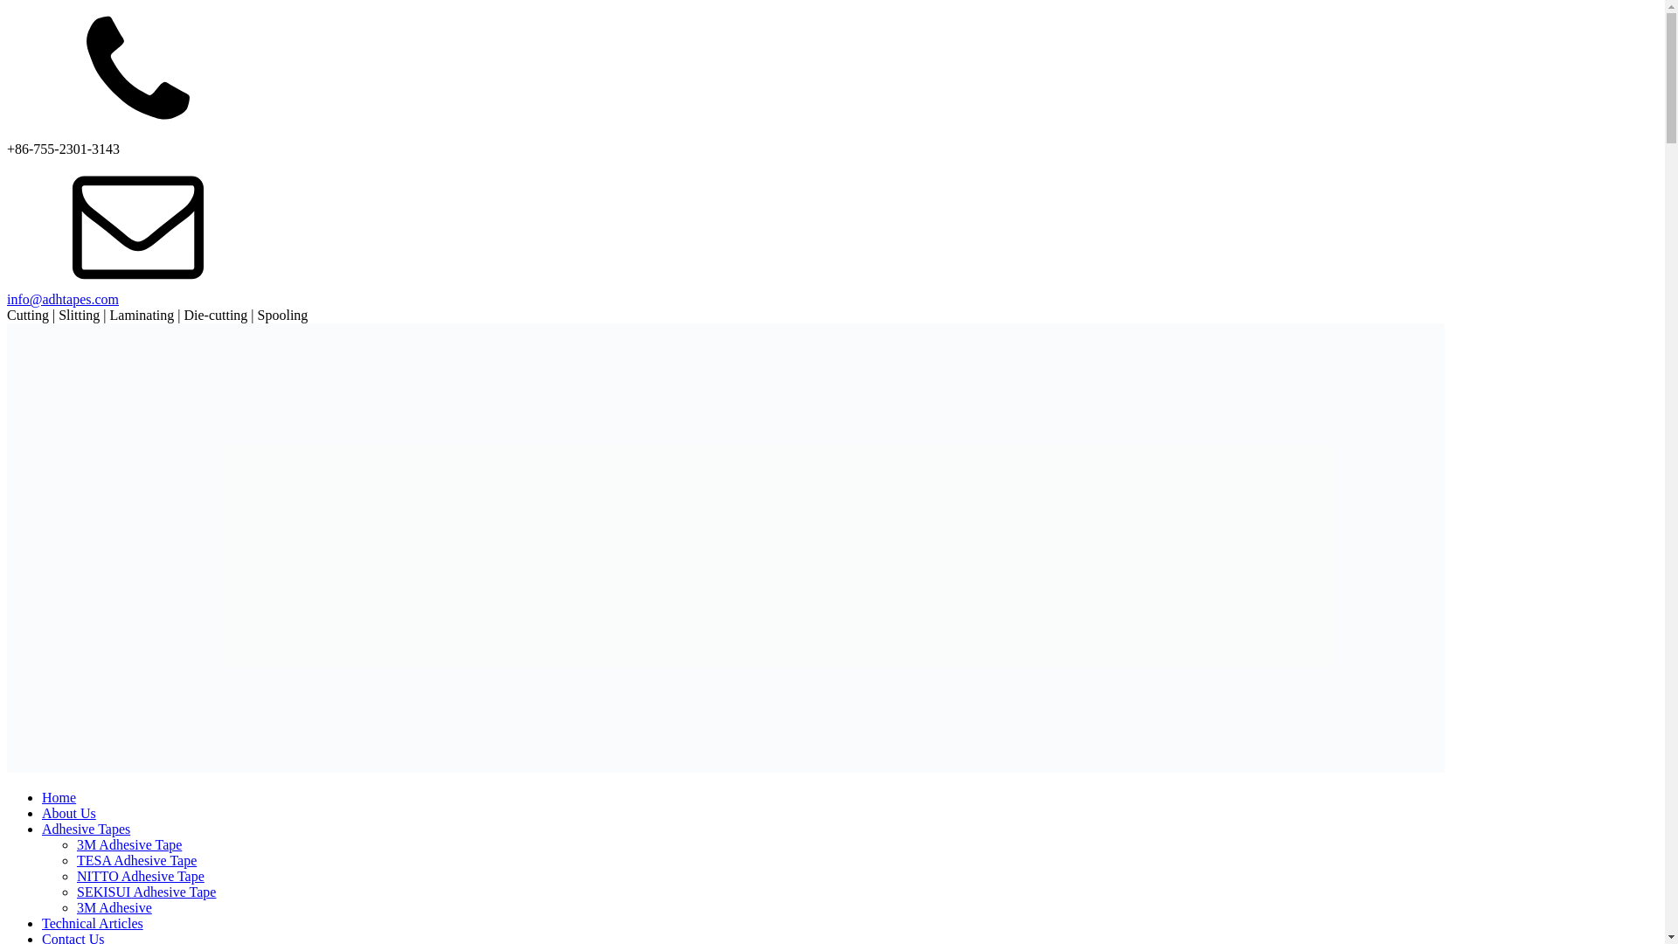 This screenshot has width=1678, height=944. I want to click on 3M Adhesive, so click(114, 907).